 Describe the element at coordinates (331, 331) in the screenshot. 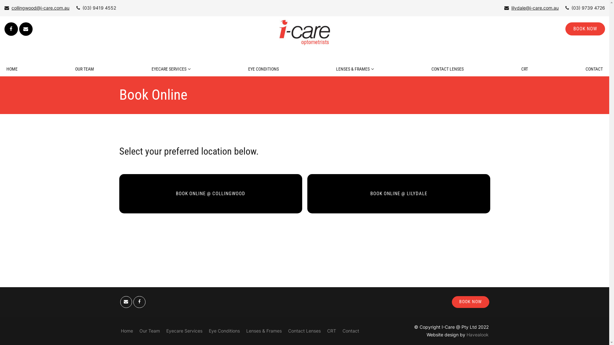

I see `CRT` at that location.